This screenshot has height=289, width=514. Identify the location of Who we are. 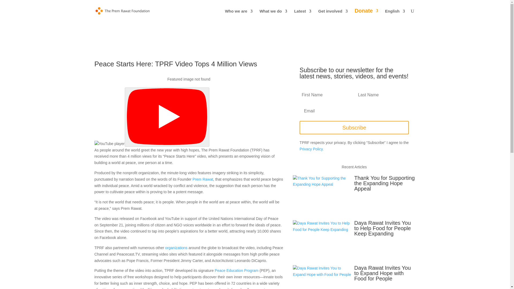
(239, 16).